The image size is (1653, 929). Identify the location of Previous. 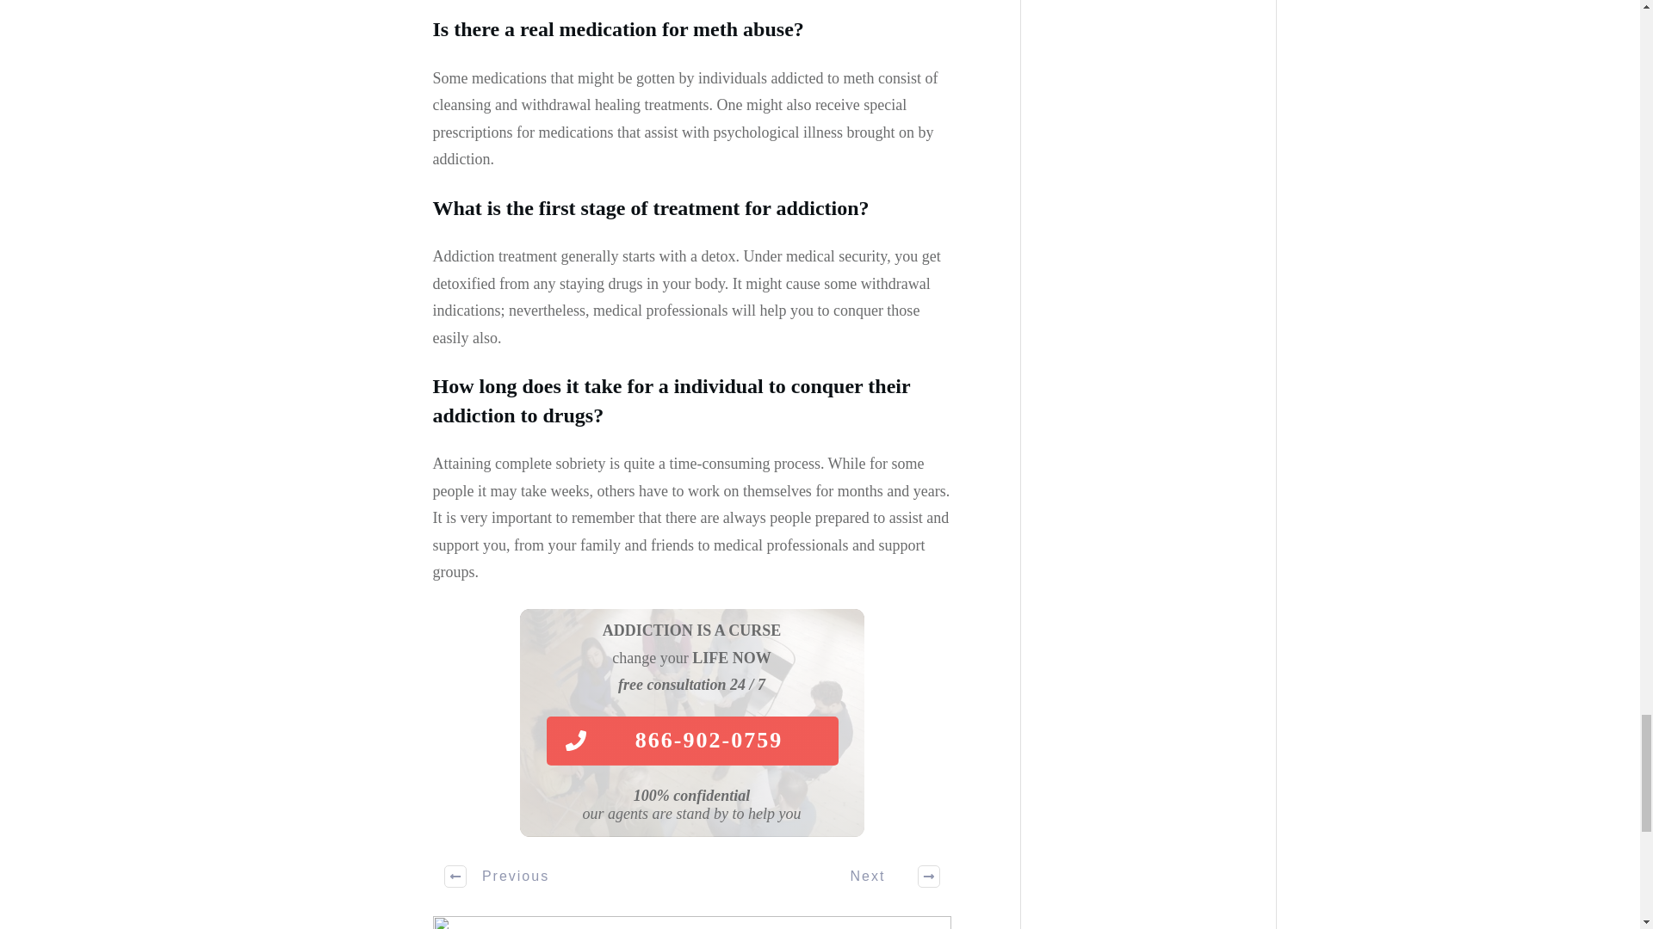
(498, 876).